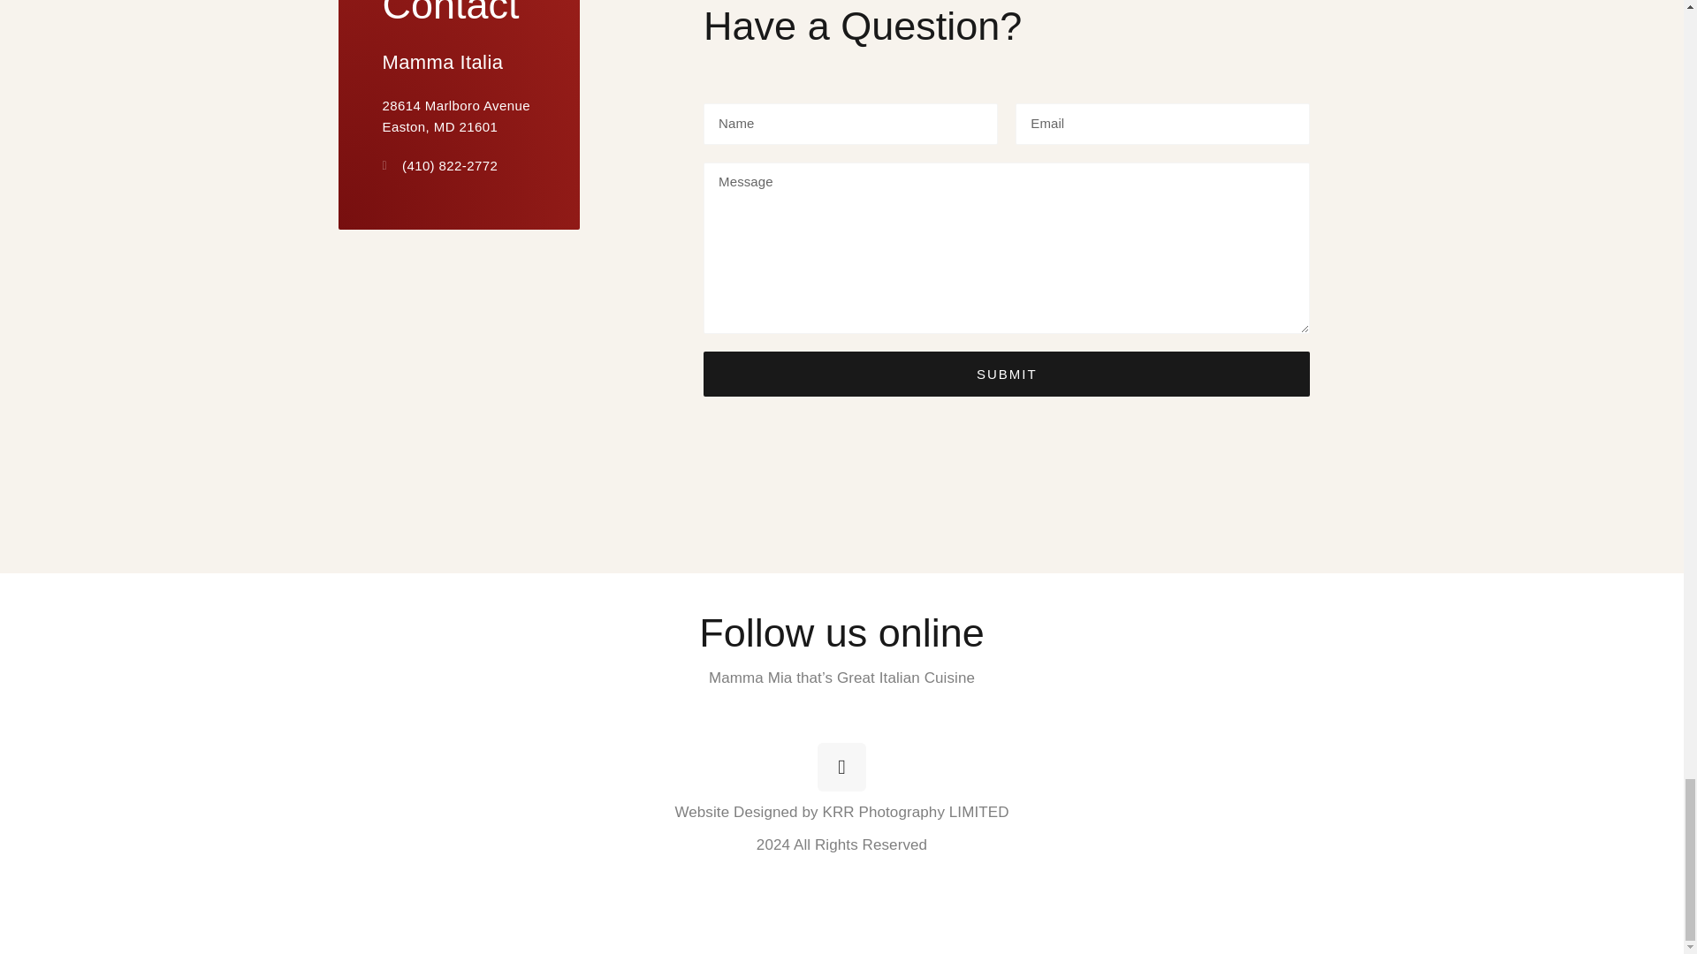  Describe the element at coordinates (1007, 375) in the screenshot. I see `SUBMIT` at that location.